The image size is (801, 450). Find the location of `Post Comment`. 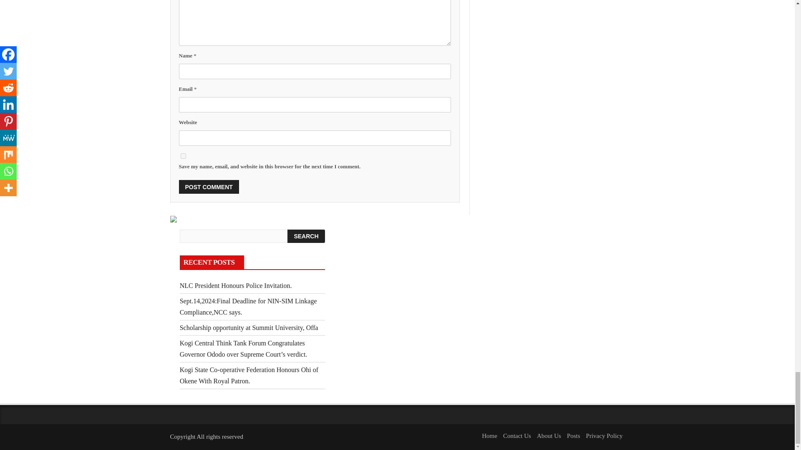

Post Comment is located at coordinates (209, 187).